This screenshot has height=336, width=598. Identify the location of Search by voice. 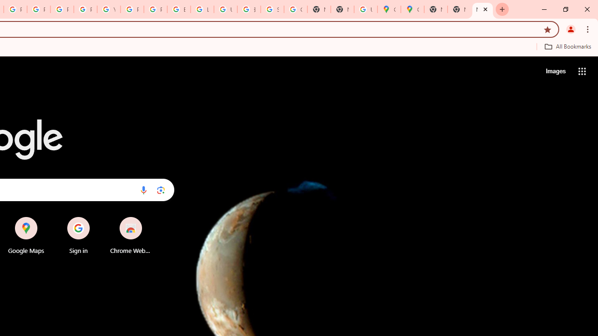
(143, 190).